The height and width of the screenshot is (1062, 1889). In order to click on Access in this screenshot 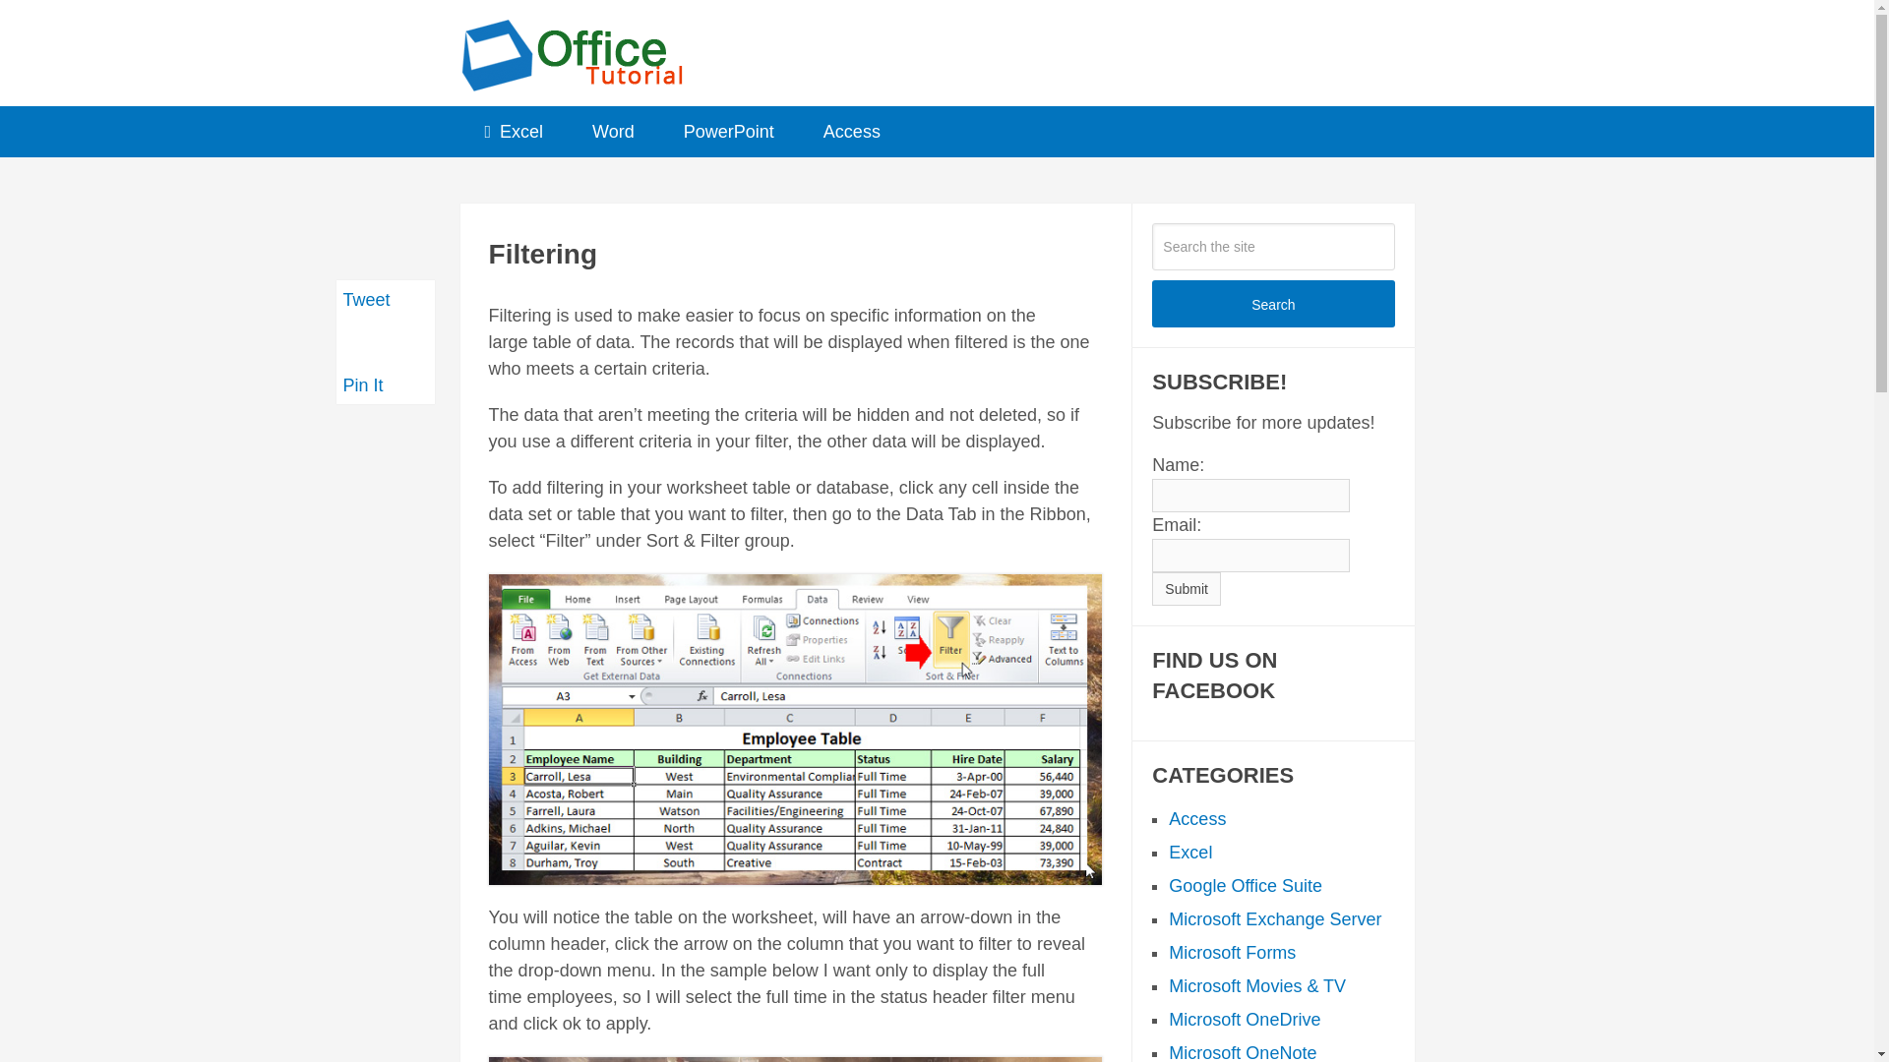, I will do `click(1197, 818)`.